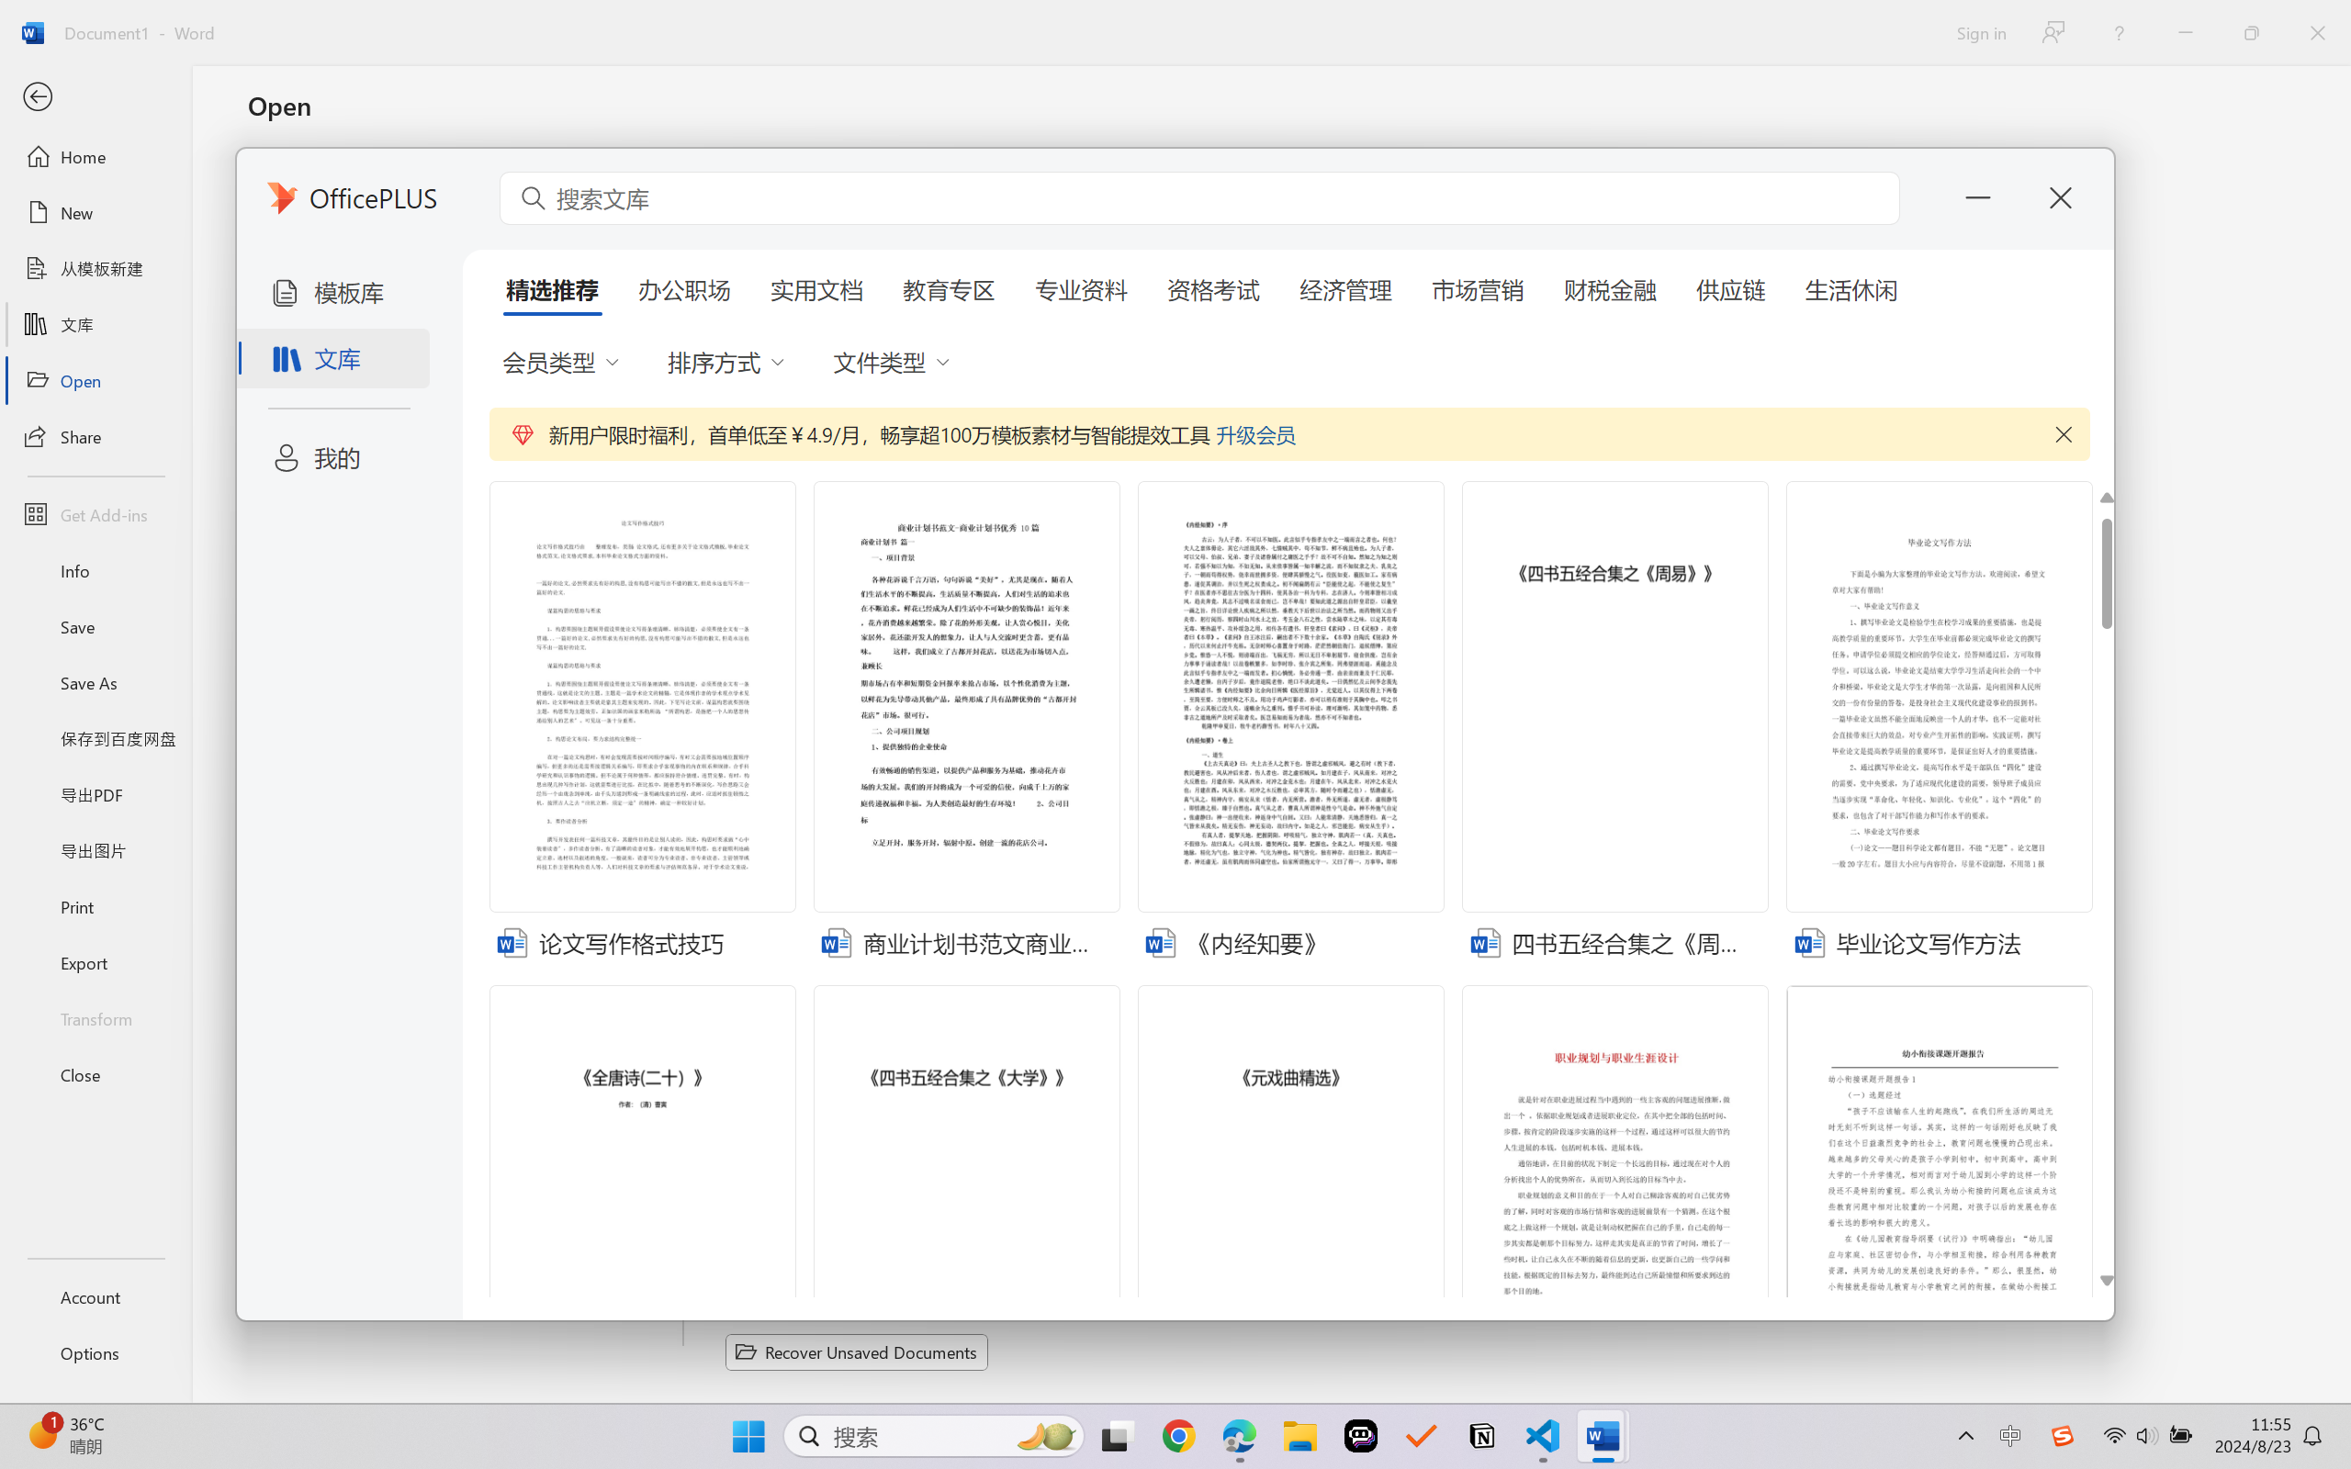 The height and width of the screenshot is (1469, 2351). What do you see at coordinates (96, 1296) in the screenshot?
I see `Account` at bounding box center [96, 1296].